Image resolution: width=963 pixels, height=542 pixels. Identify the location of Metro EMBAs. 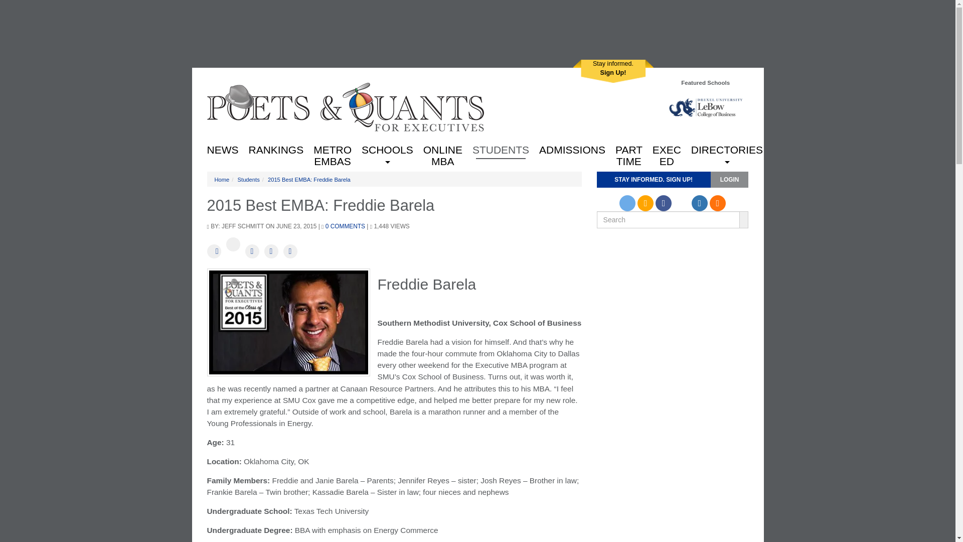
(332, 149).